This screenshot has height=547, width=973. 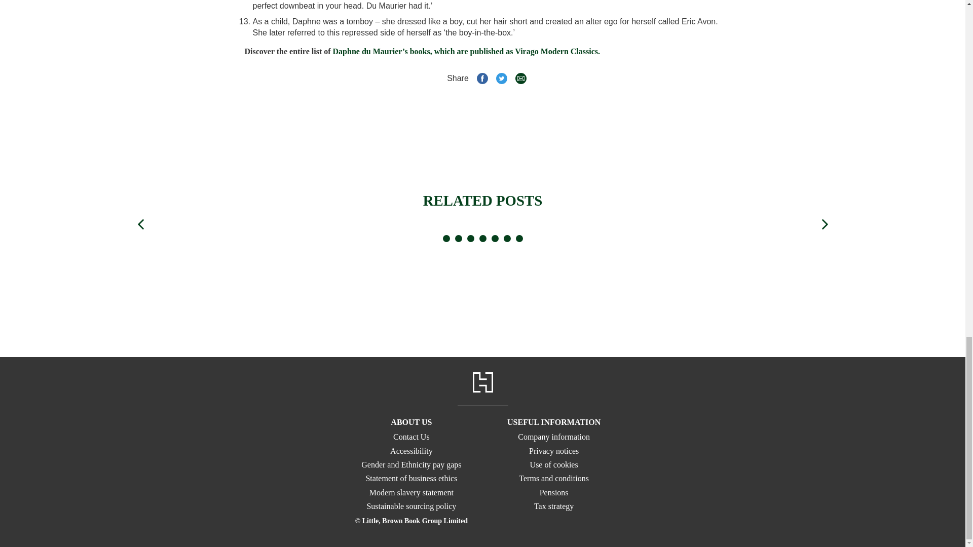 What do you see at coordinates (140, 151) in the screenshot?
I see `Left Arrow Left arrow icon` at bounding box center [140, 151].